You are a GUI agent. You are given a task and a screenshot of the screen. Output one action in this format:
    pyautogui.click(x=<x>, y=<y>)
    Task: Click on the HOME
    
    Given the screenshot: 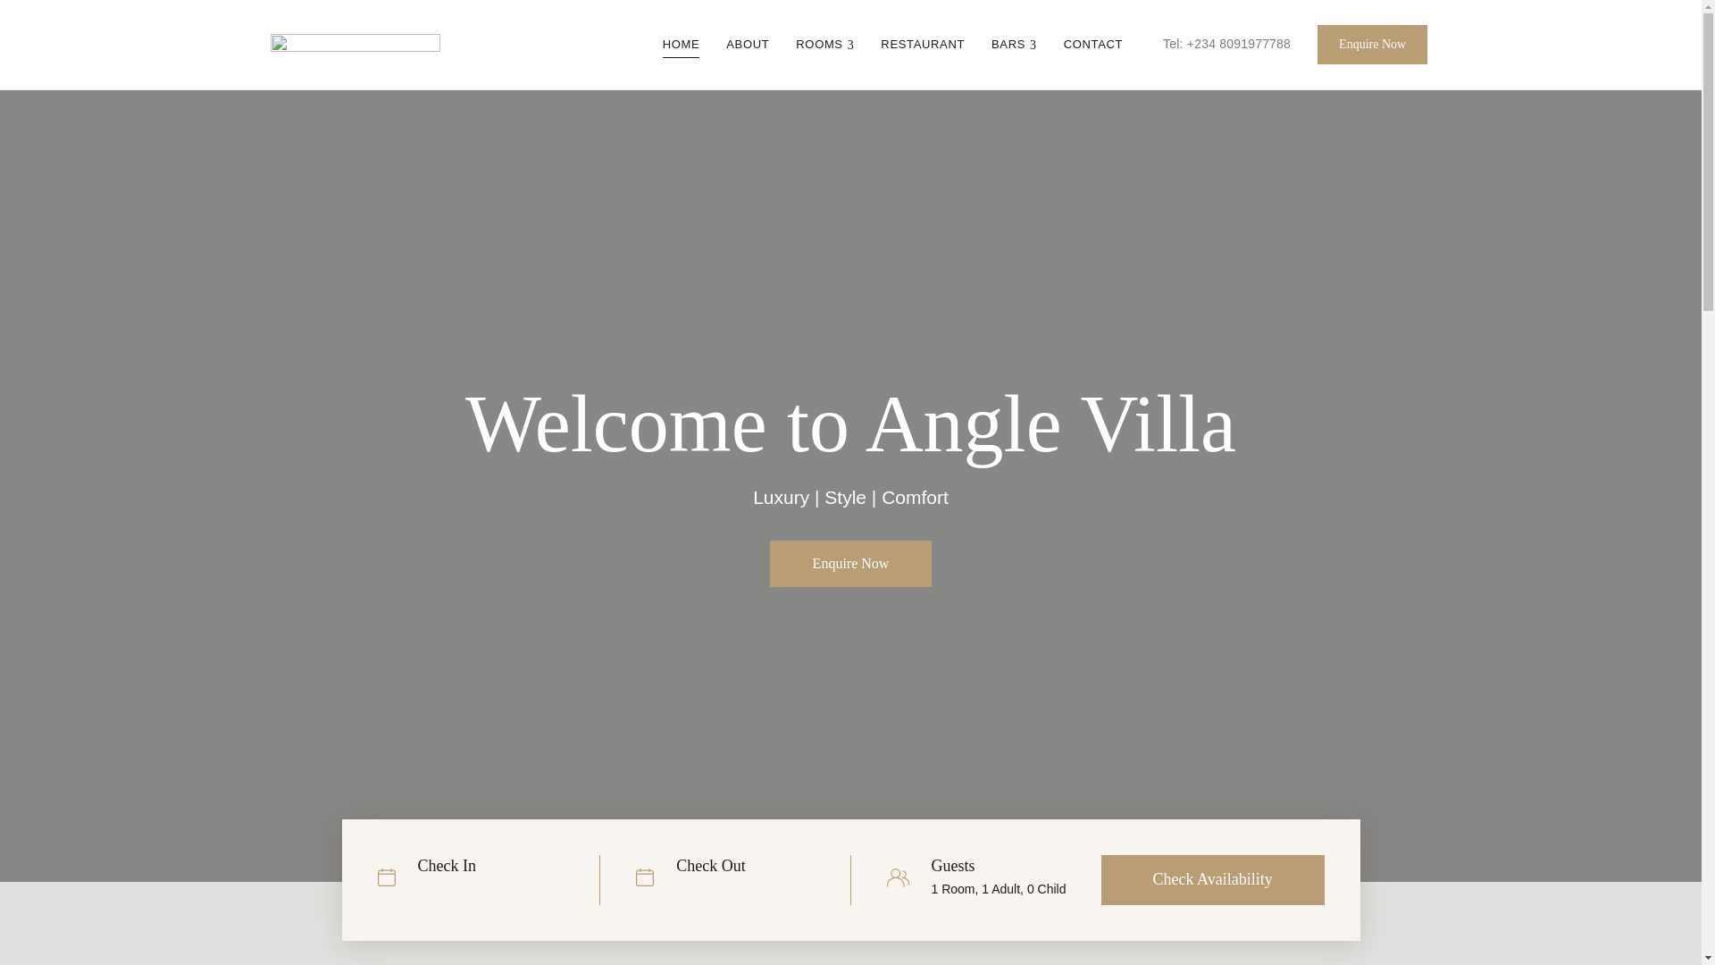 What is the action you would take?
    pyautogui.click(x=681, y=45)
    